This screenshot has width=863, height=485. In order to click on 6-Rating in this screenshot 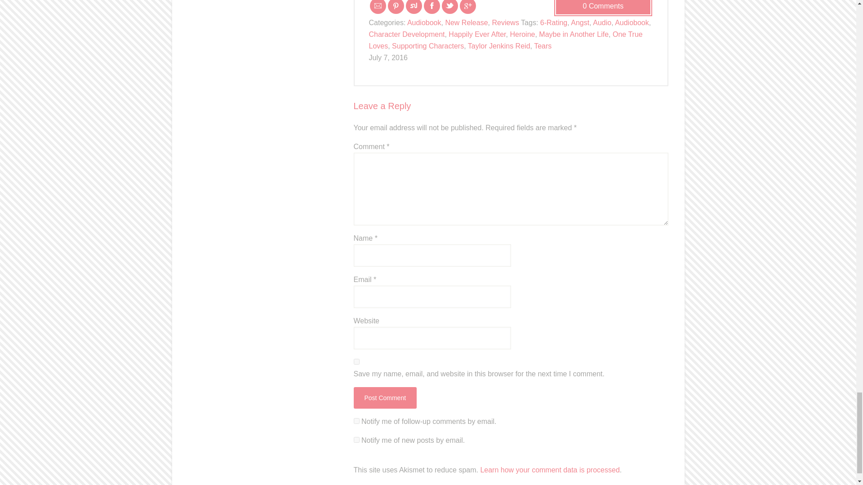, I will do `click(553, 22)`.